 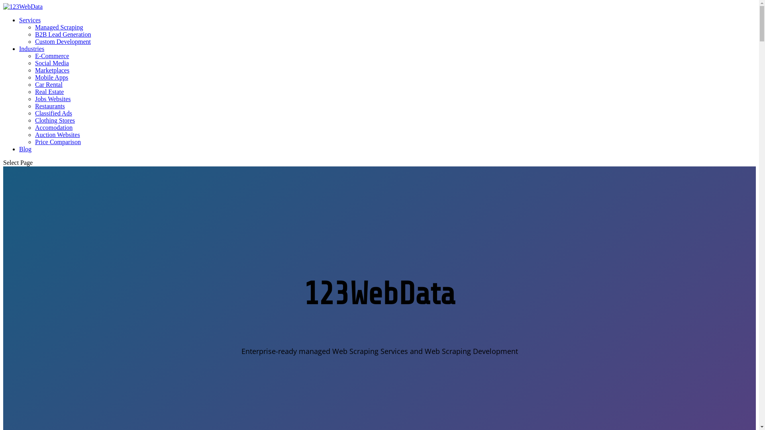 What do you see at coordinates (50, 106) in the screenshot?
I see `Restaurants` at bounding box center [50, 106].